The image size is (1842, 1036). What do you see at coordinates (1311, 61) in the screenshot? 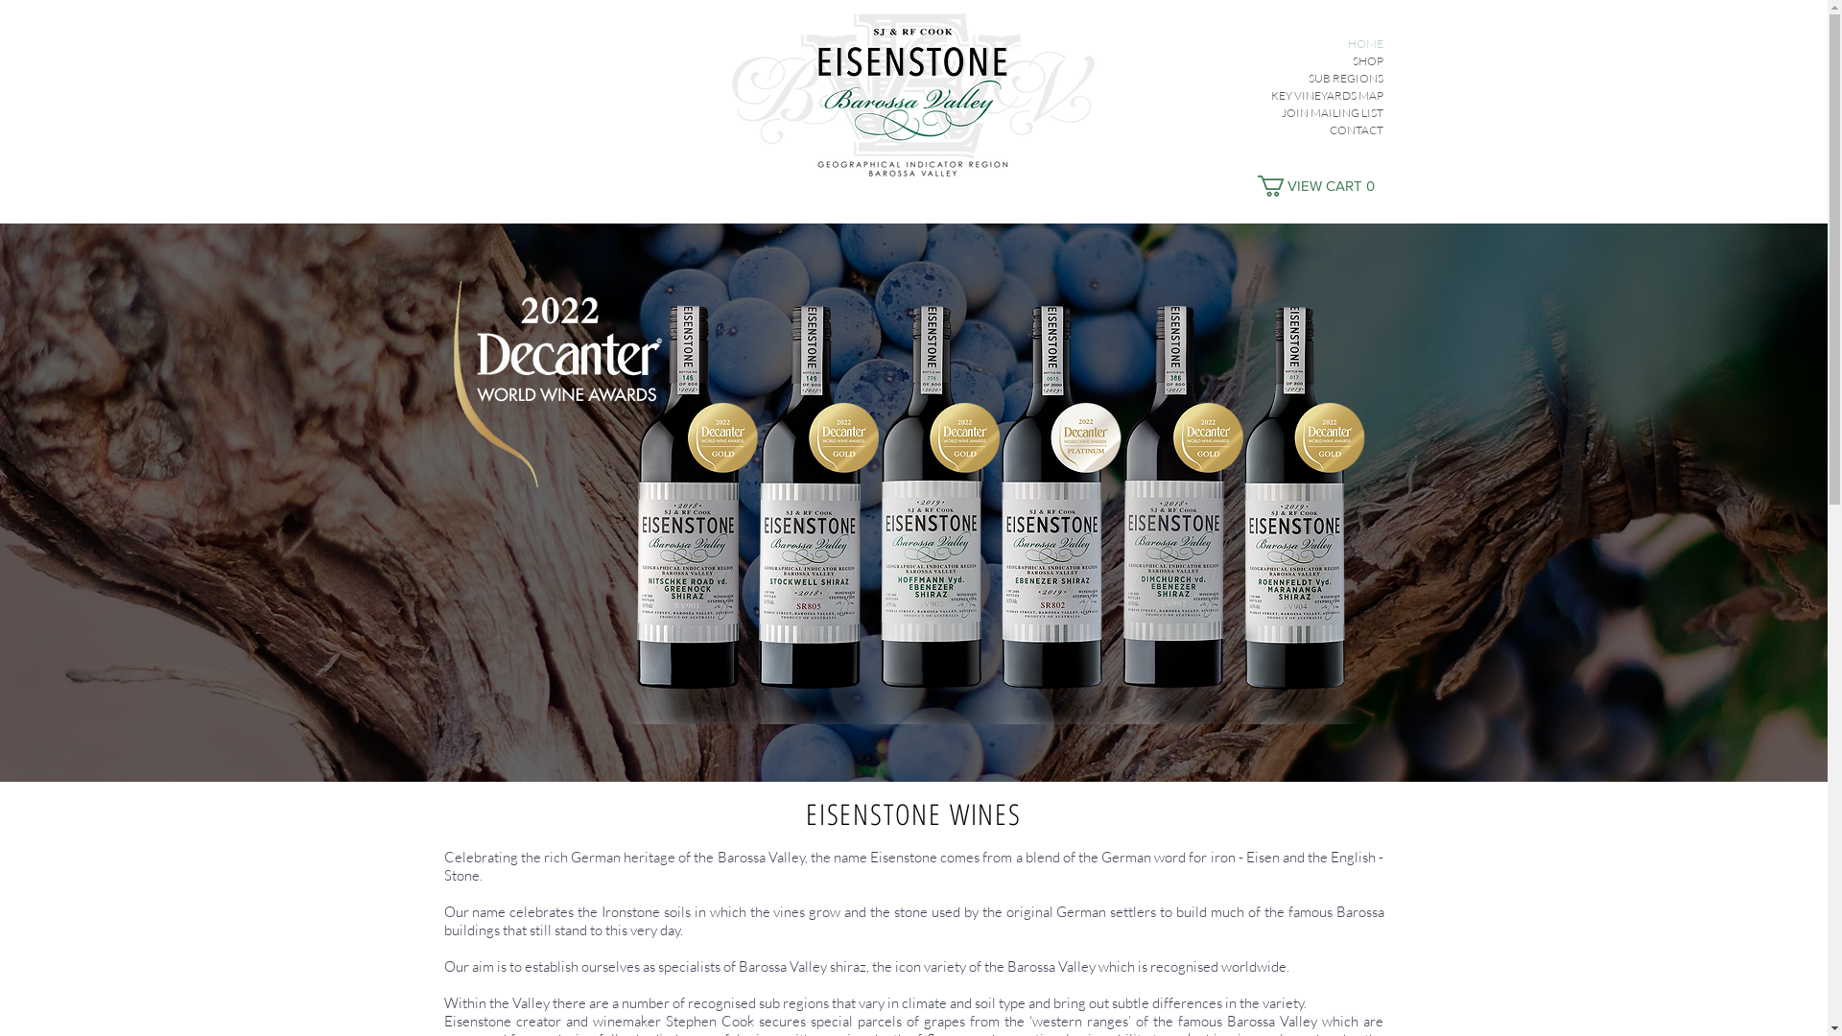
I see `SHOP` at bounding box center [1311, 61].